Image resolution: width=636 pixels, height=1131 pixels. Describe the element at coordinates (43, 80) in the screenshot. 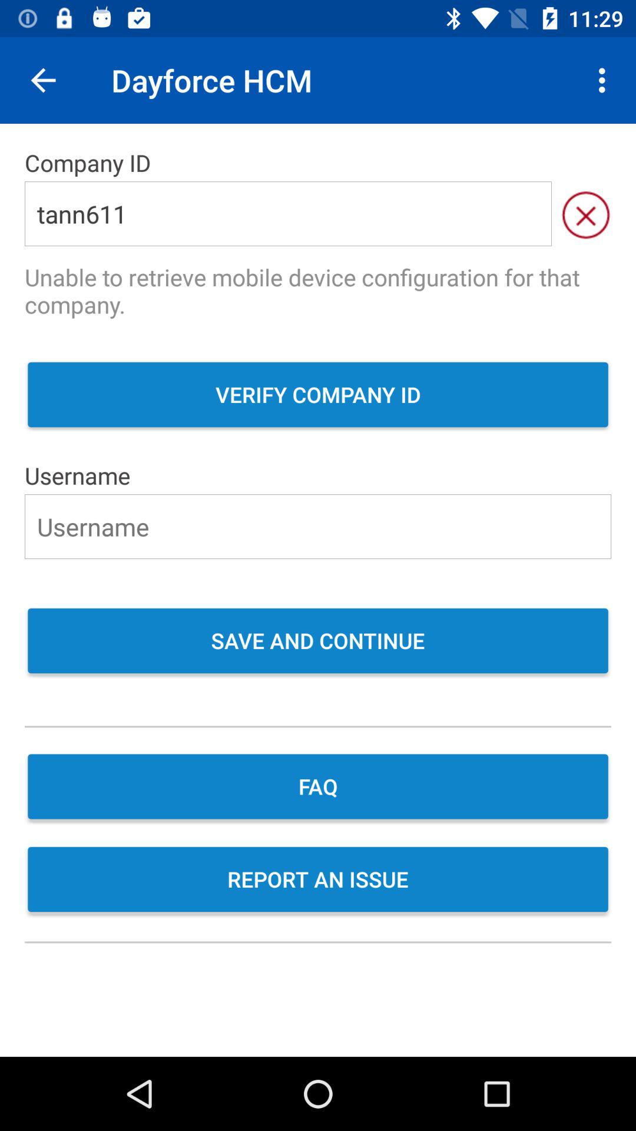

I see `turn off item to the left of the dayforce hcm item` at that location.